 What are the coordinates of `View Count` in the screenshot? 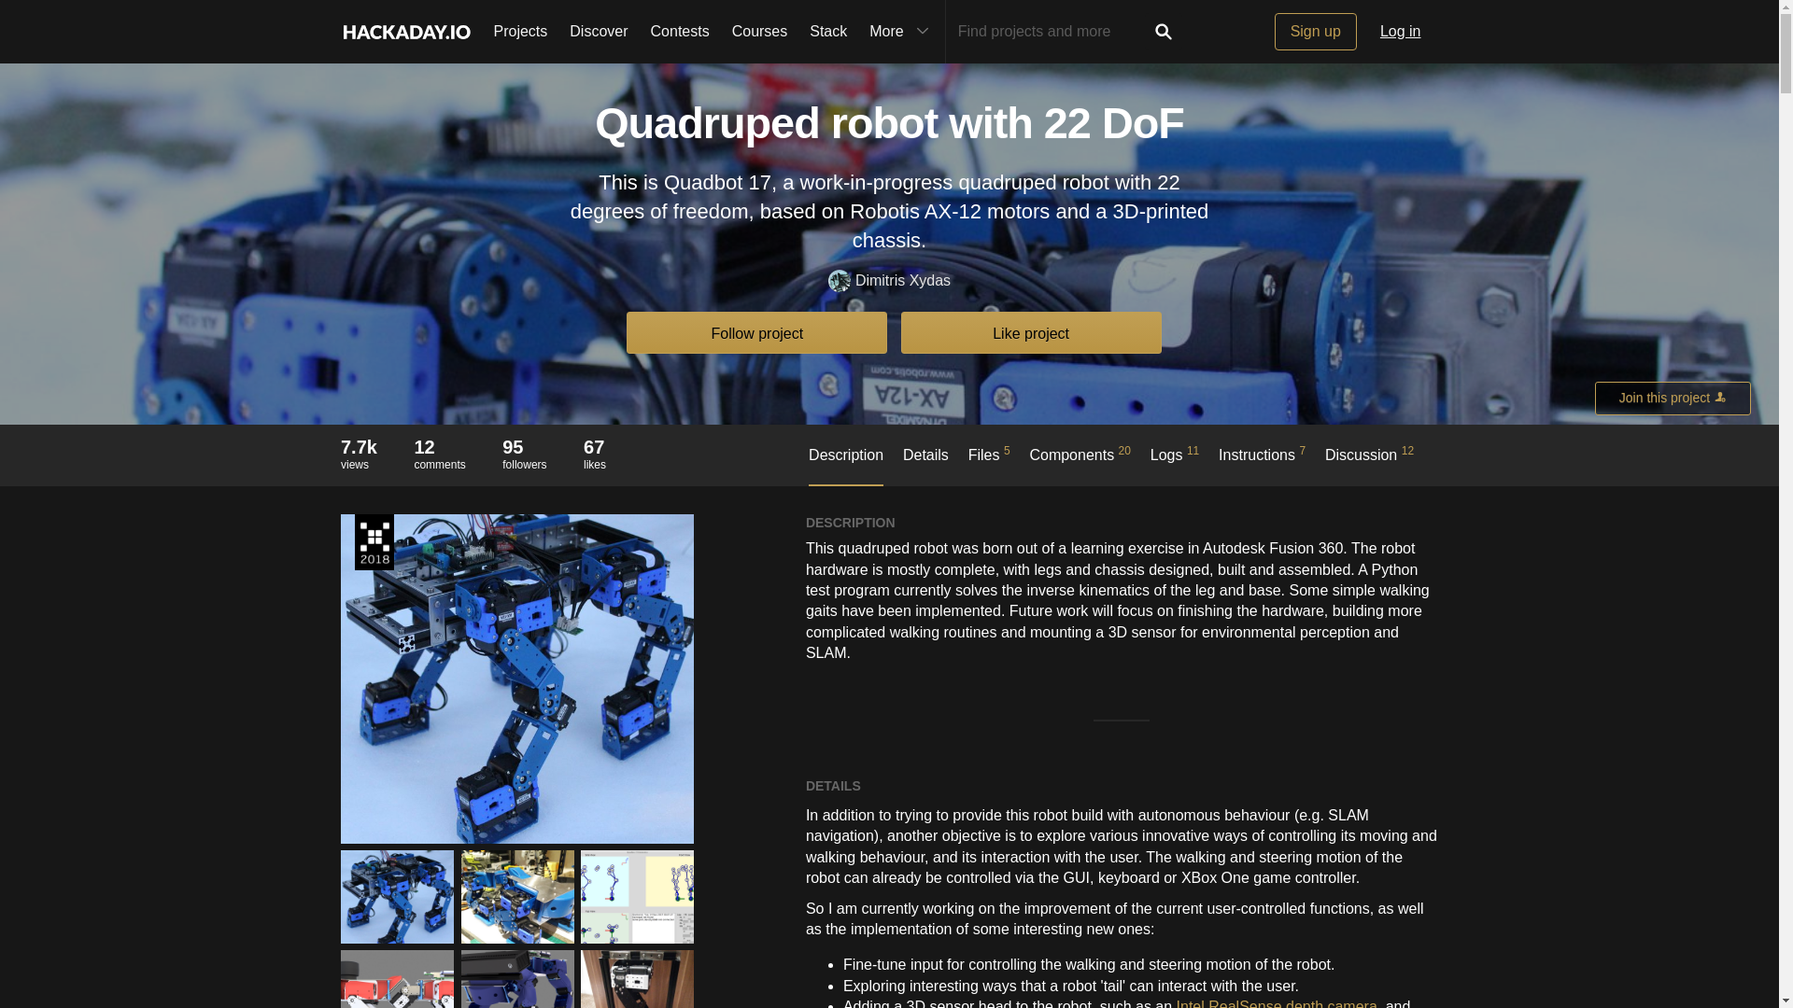 It's located at (439, 454).